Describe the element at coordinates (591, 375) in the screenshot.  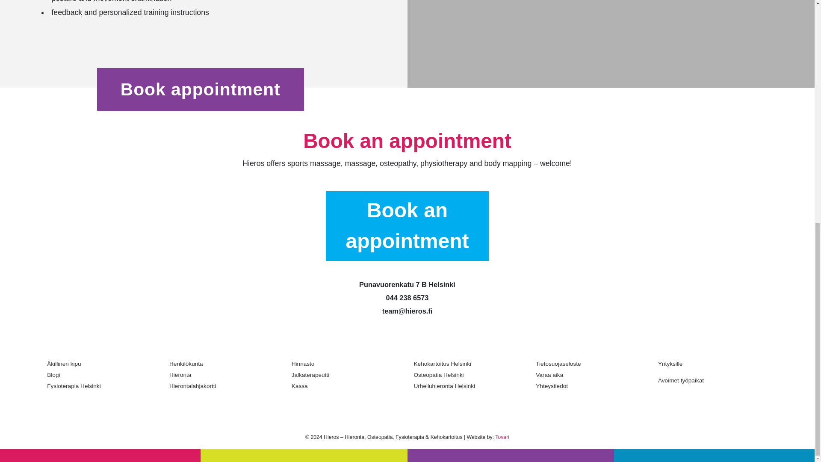
I see `Varaa aika` at that location.